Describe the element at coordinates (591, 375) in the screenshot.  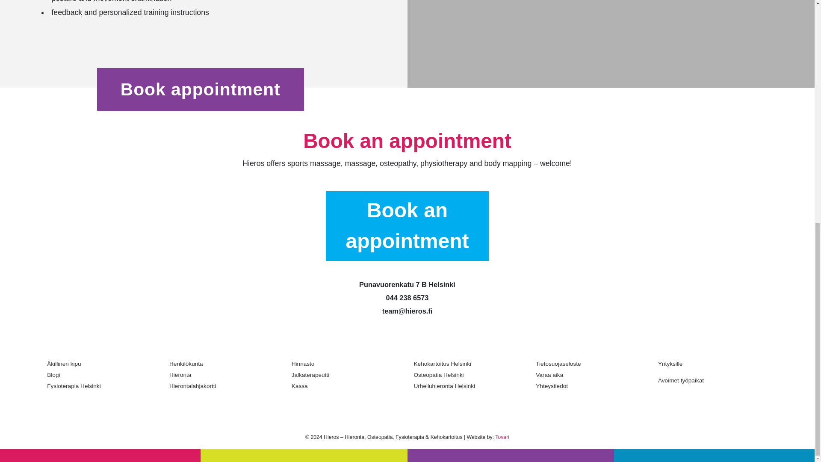
I see `Varaa aika` at that location.